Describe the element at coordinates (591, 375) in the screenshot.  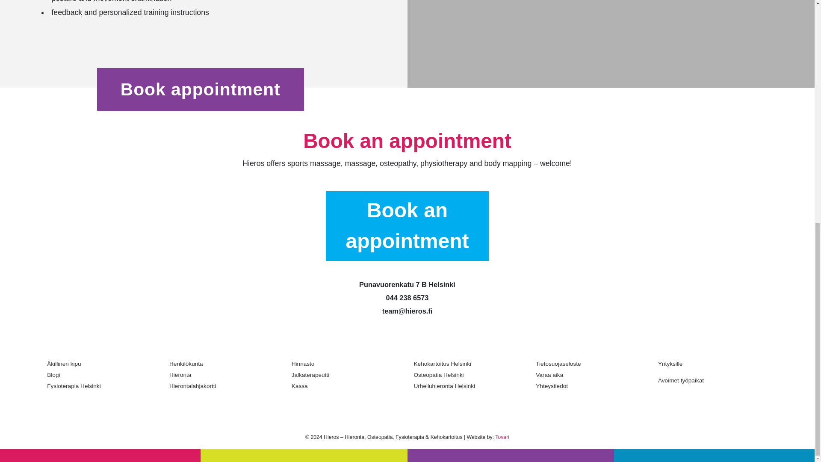
I see `Varaa aika` at that location.